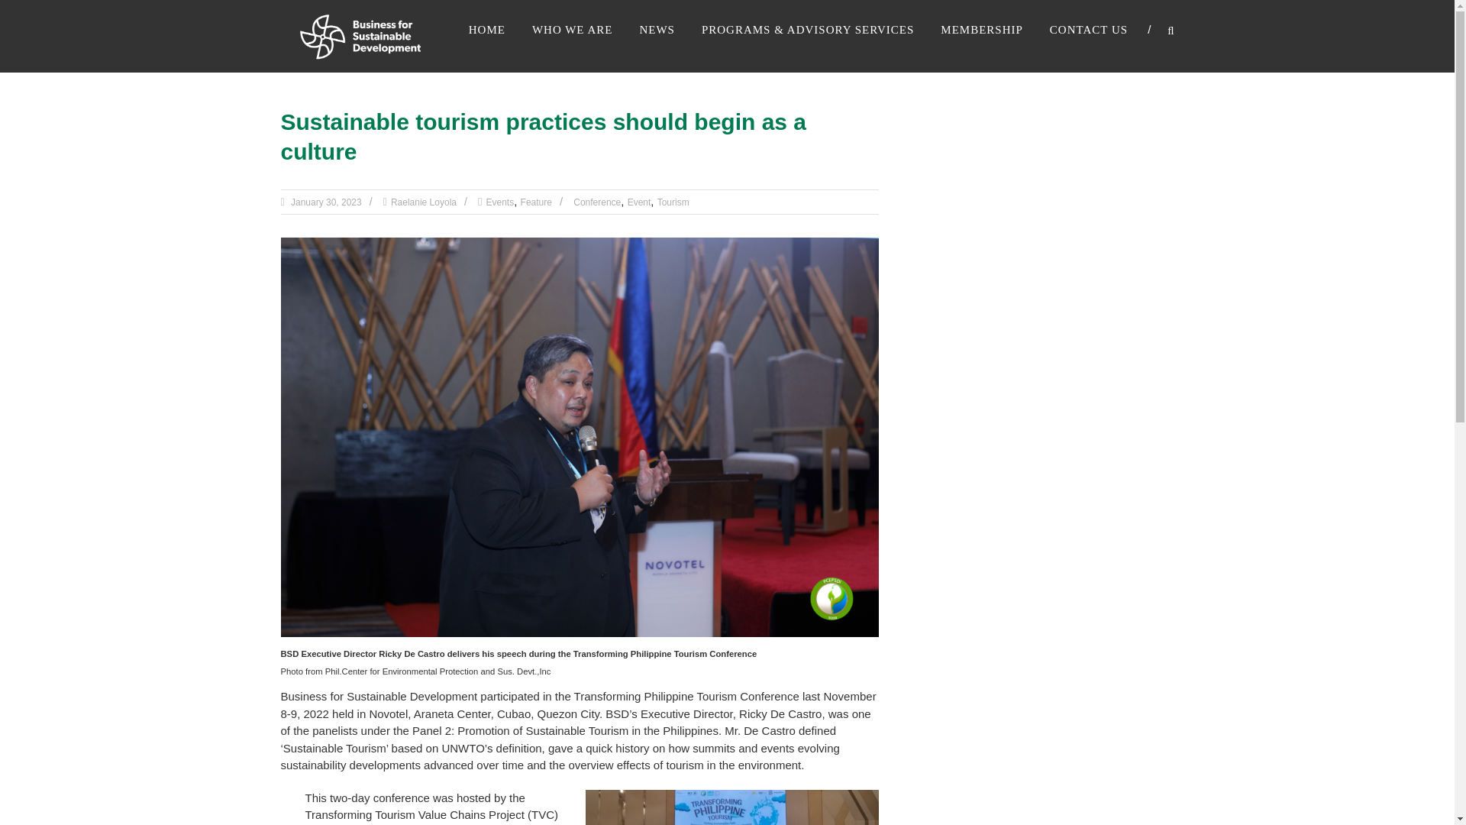 The height and width of the screenshot is (825, 1466). Describe the element at coordinates (360, 34) in the screenshot. I see `BSD` at that location.